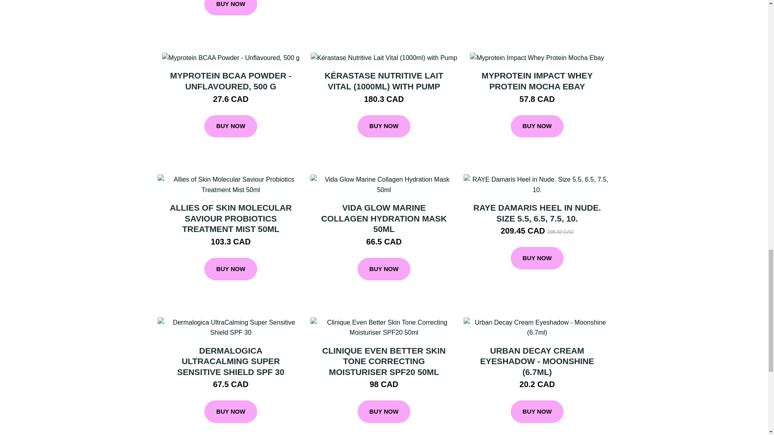  Describe the element at coordinates (231, 126) in the screenshot. I see `BUY NOW` at that location.